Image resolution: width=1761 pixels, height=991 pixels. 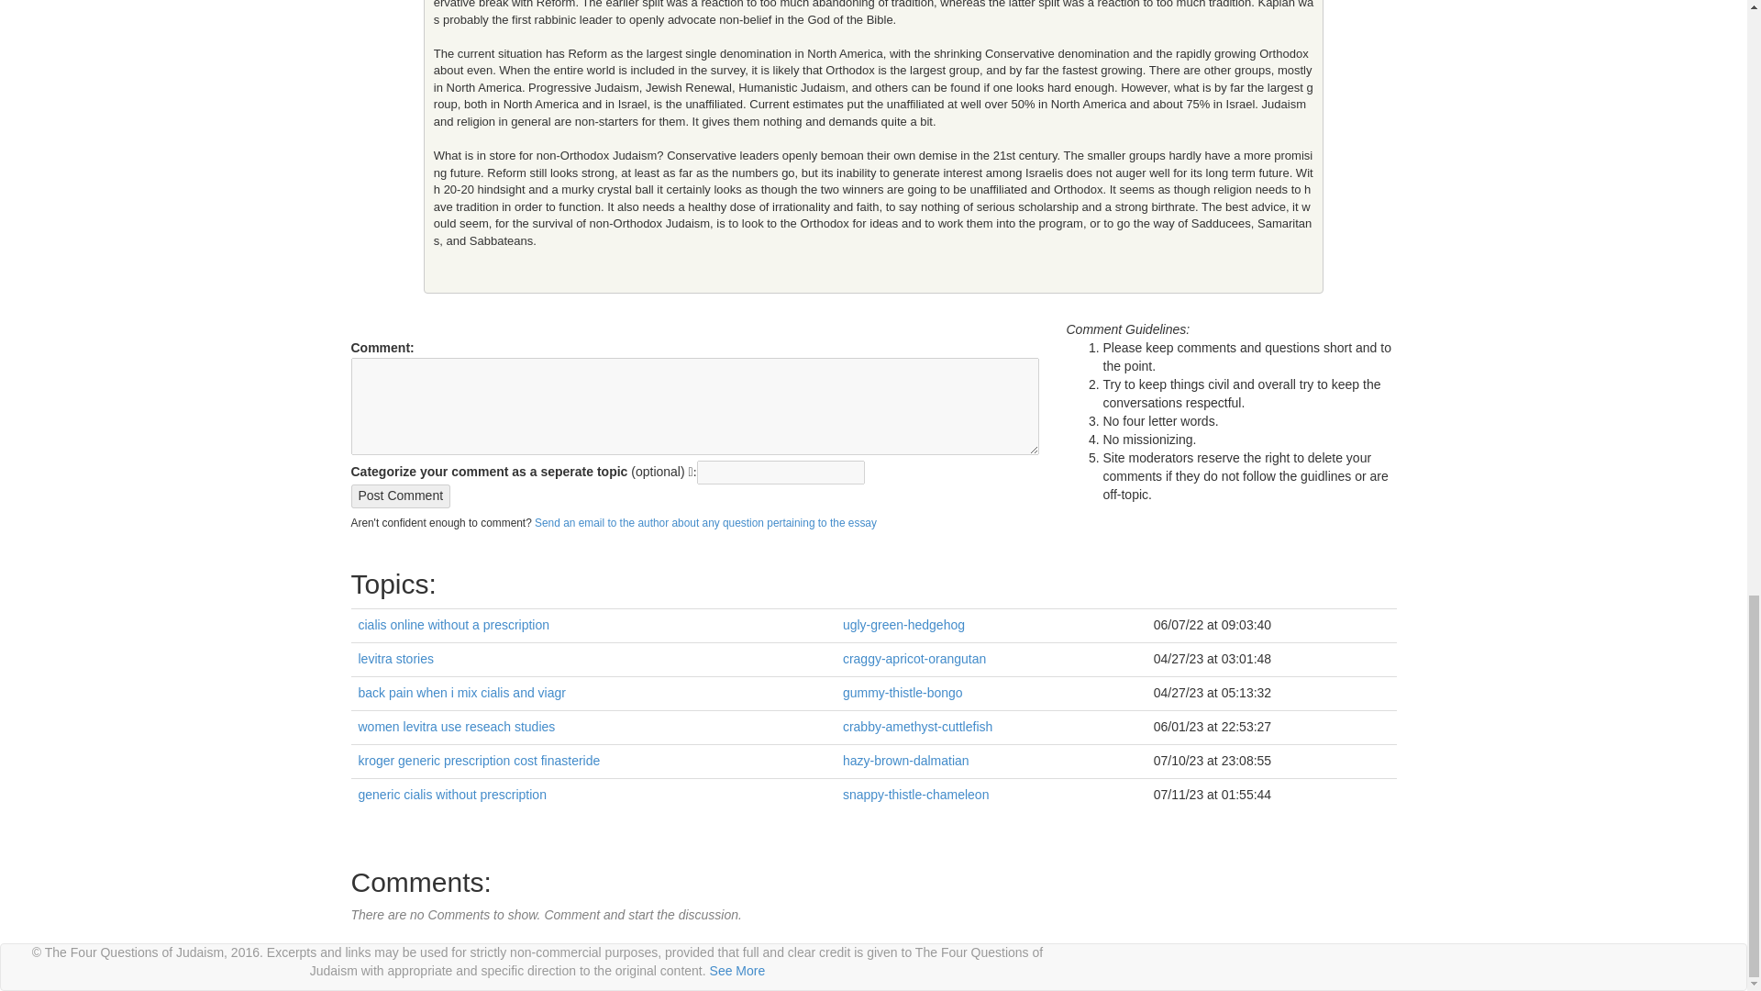 I want to click on ugly-green-hedgehog, so click(x=904, y=624).